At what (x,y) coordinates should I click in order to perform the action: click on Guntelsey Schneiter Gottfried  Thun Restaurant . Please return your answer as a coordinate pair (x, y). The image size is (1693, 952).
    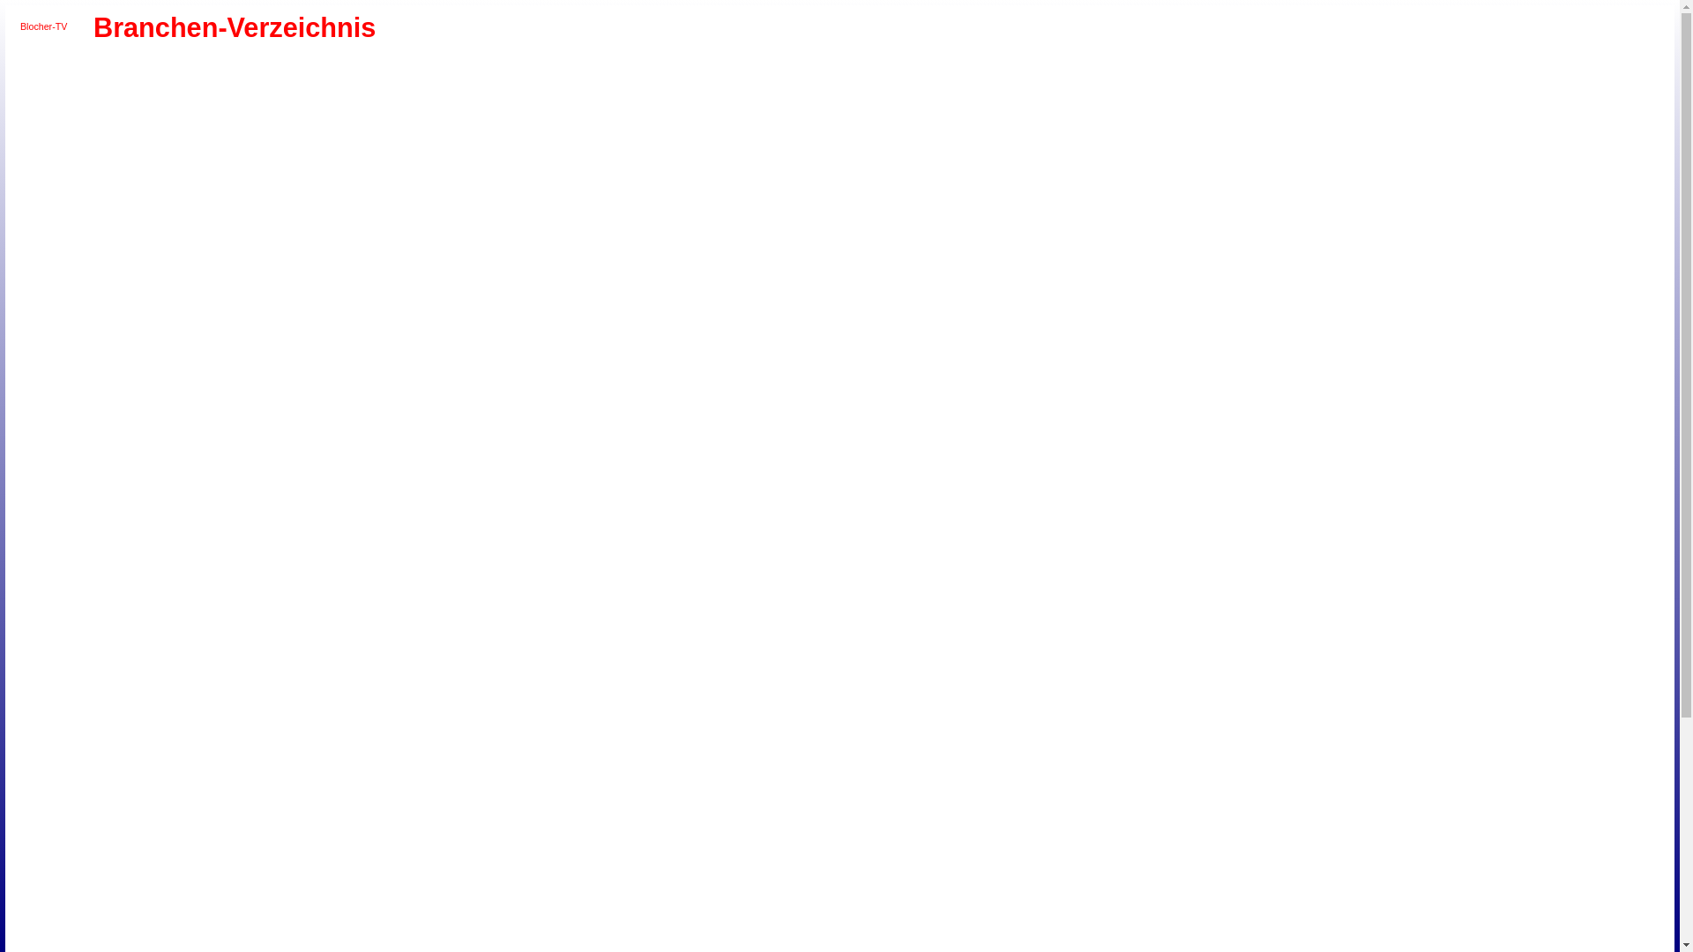
    Looking at the image, I should click on (576, 881).